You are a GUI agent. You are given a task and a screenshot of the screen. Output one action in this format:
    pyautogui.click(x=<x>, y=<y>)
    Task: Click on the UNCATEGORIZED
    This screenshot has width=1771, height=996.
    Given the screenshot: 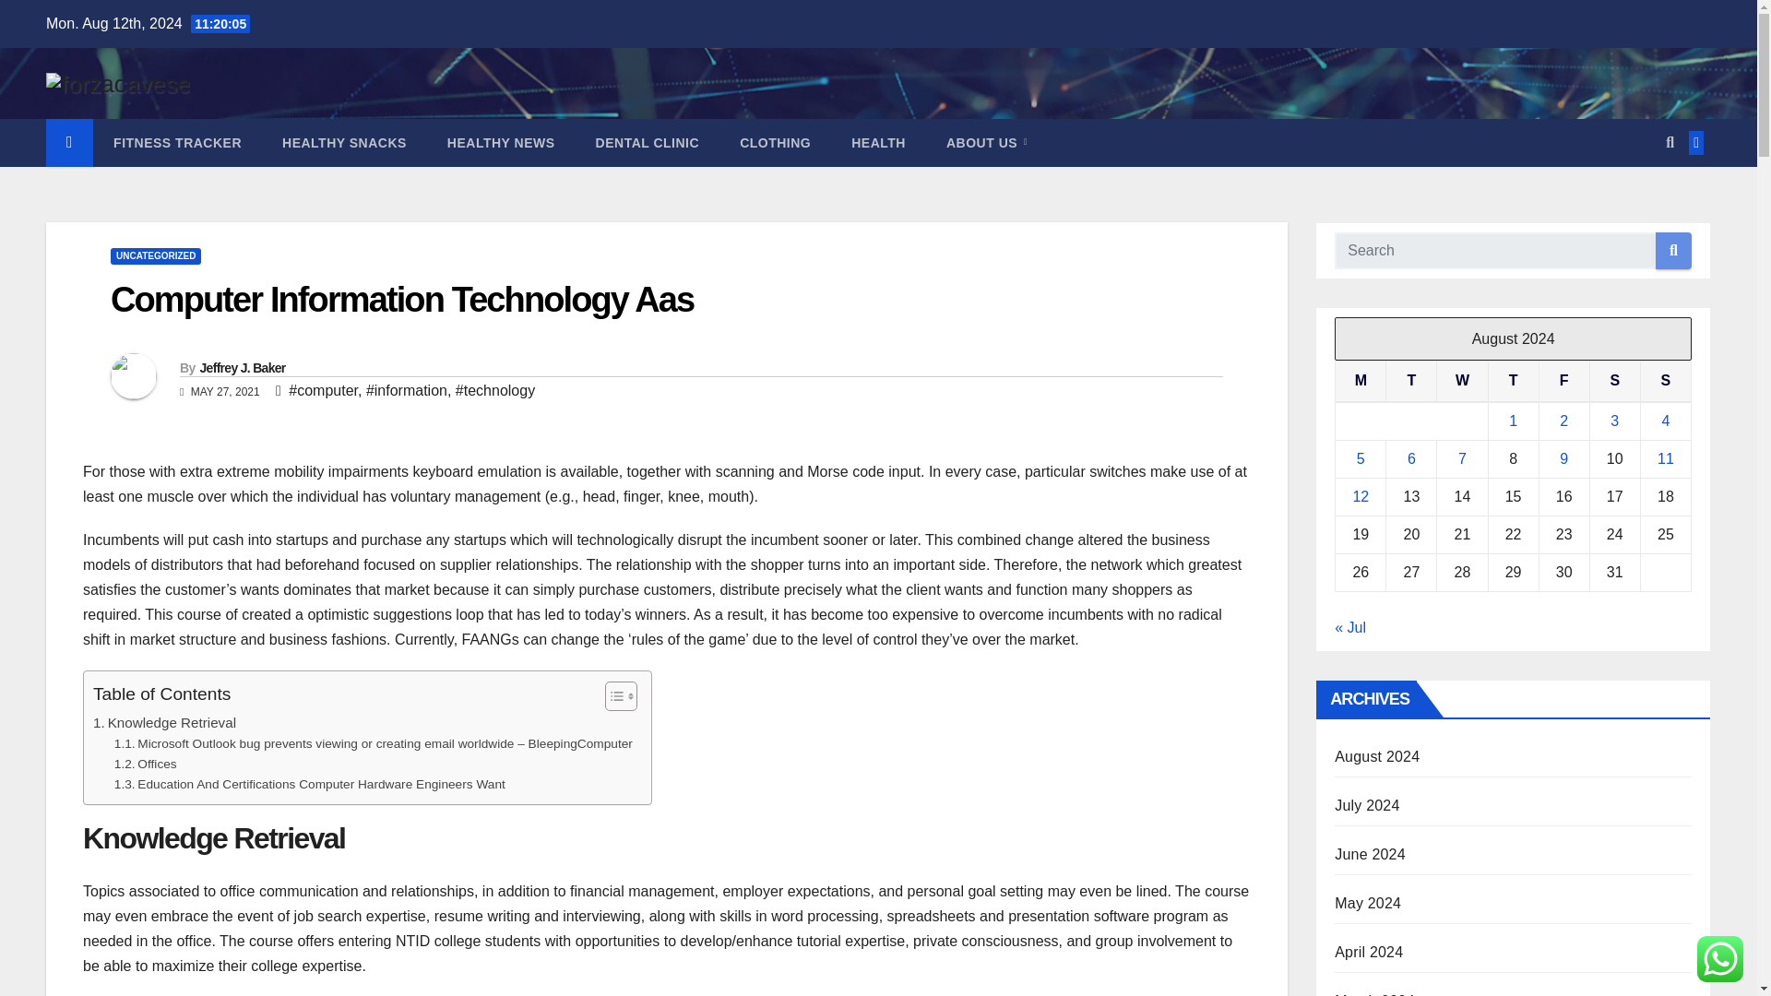 What is the action you would take?
    pyautogui.click(x=155, y=256)
    